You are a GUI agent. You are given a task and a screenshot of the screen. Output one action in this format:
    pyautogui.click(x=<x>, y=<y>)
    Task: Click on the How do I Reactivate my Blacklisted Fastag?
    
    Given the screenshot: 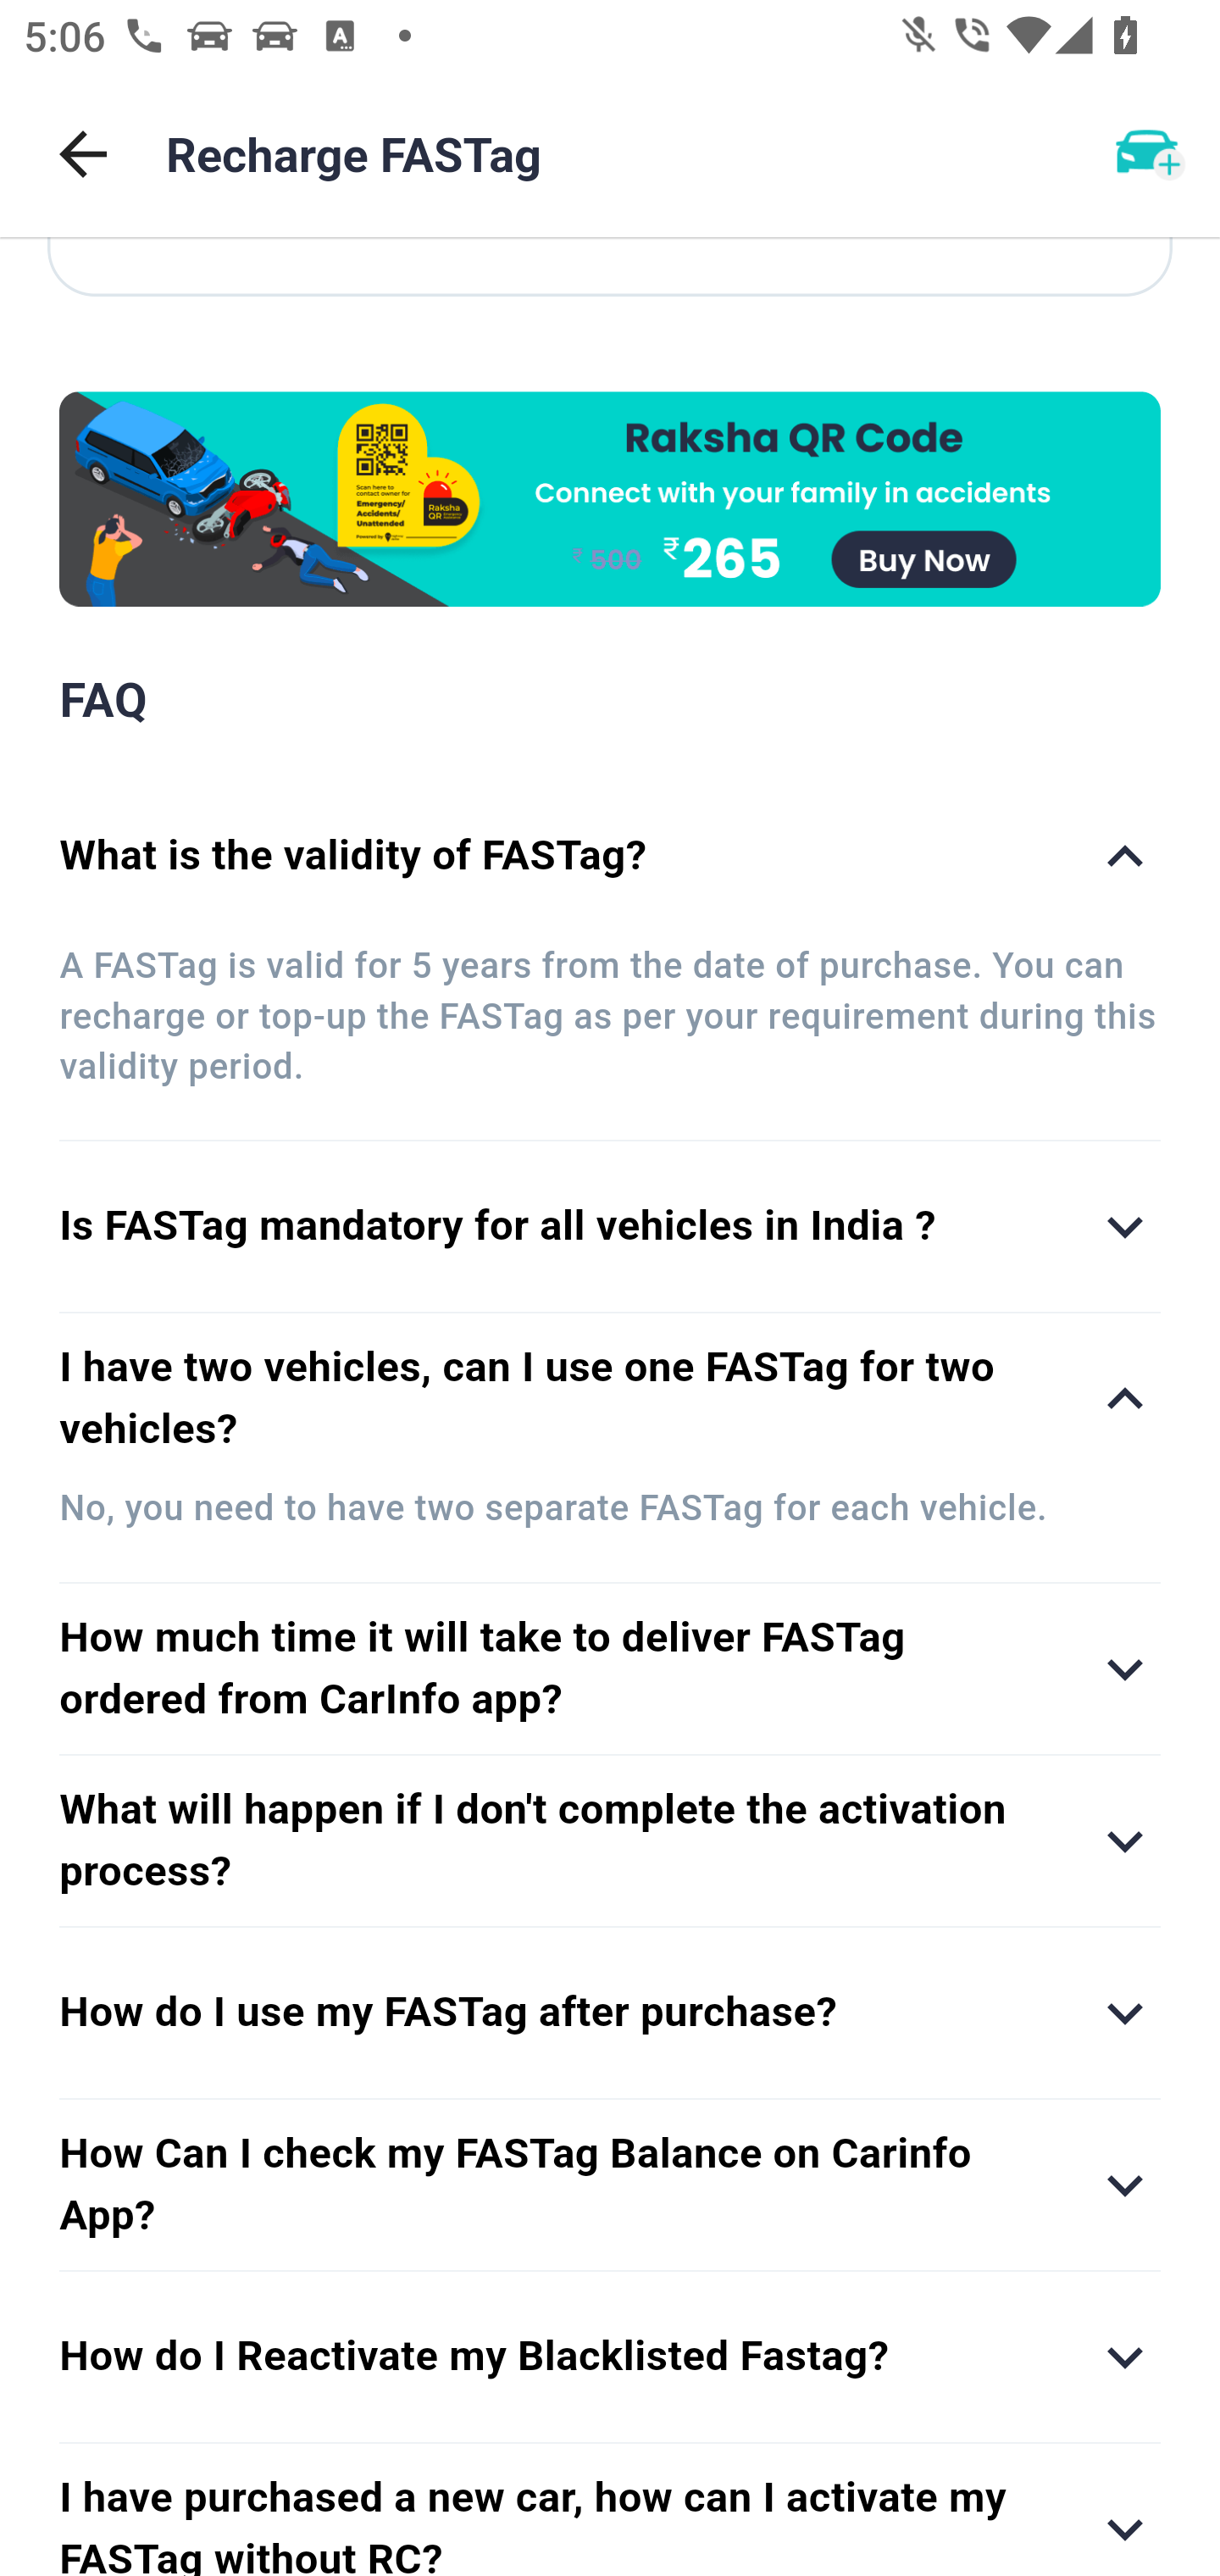 What is the action you would take?
    pyautogui.click(x=610, y=2357)
    